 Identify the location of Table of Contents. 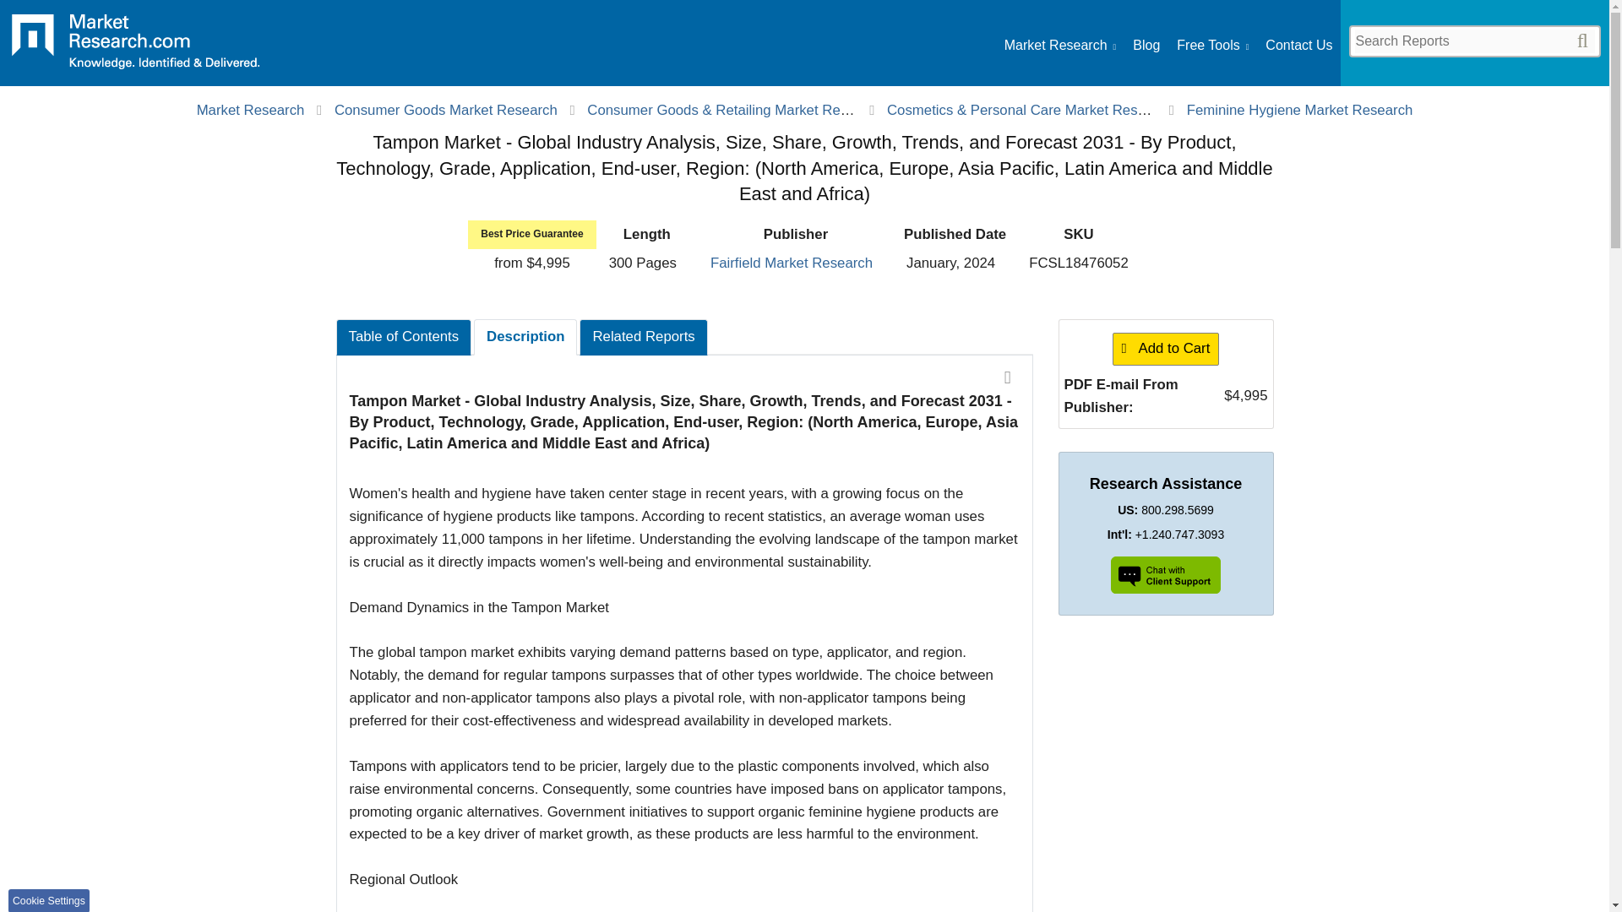
(404, 338).